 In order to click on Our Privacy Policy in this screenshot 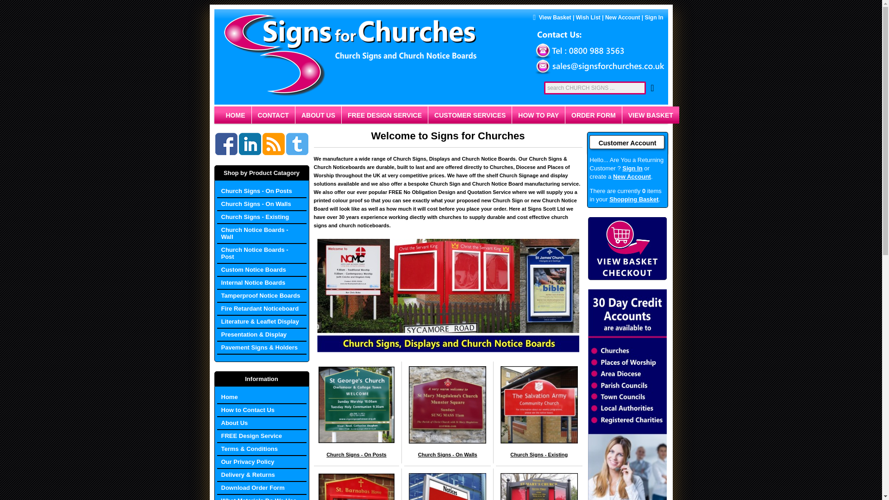, I will do `click(261, 462)`.